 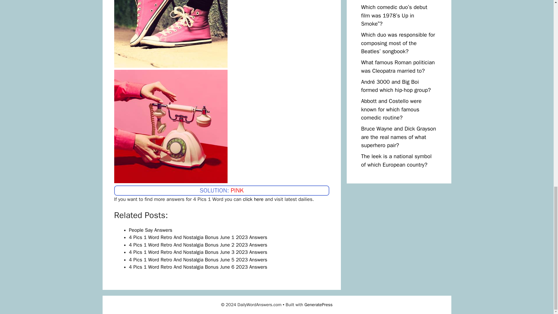 What do you see at coordinates (198, 245) in the screenshot?
I see `4 Pics 1 Word Retro And Nostalgia Bonus June 2 2023 Answers` at bounding box center [198, 245].